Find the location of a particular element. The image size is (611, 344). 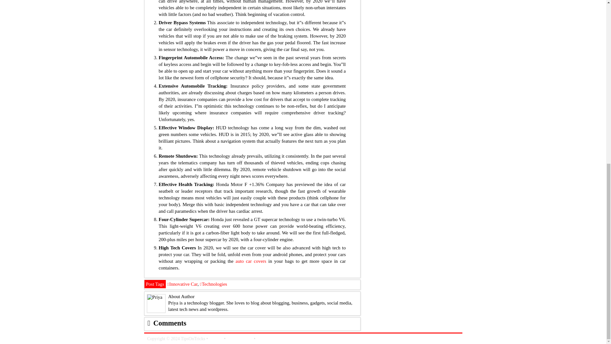

Privacy Policy is located at coordinates (240, 339).